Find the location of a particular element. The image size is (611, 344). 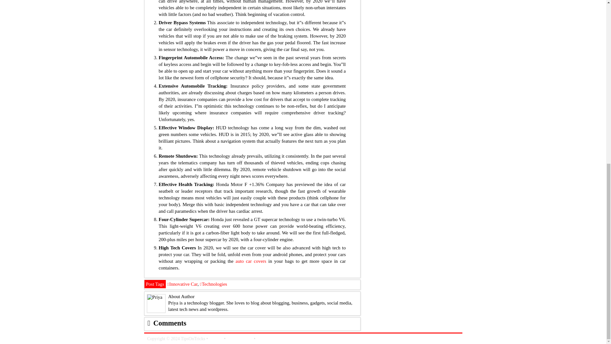

Privacy Policy is located at coordinates (240, 339).